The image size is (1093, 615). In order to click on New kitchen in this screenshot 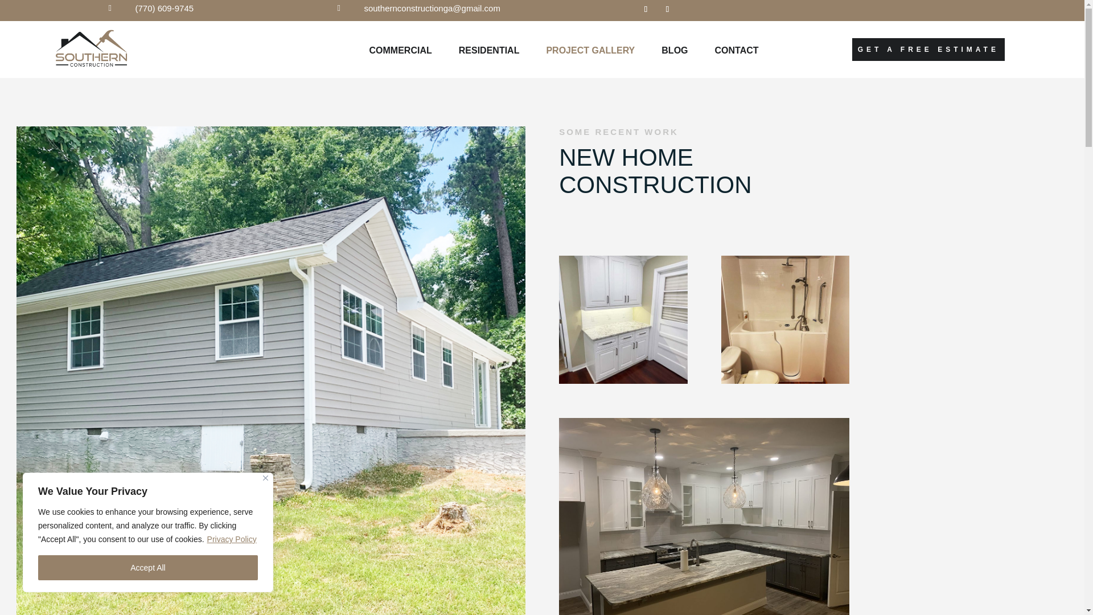, I will do `click(623, 319)`.